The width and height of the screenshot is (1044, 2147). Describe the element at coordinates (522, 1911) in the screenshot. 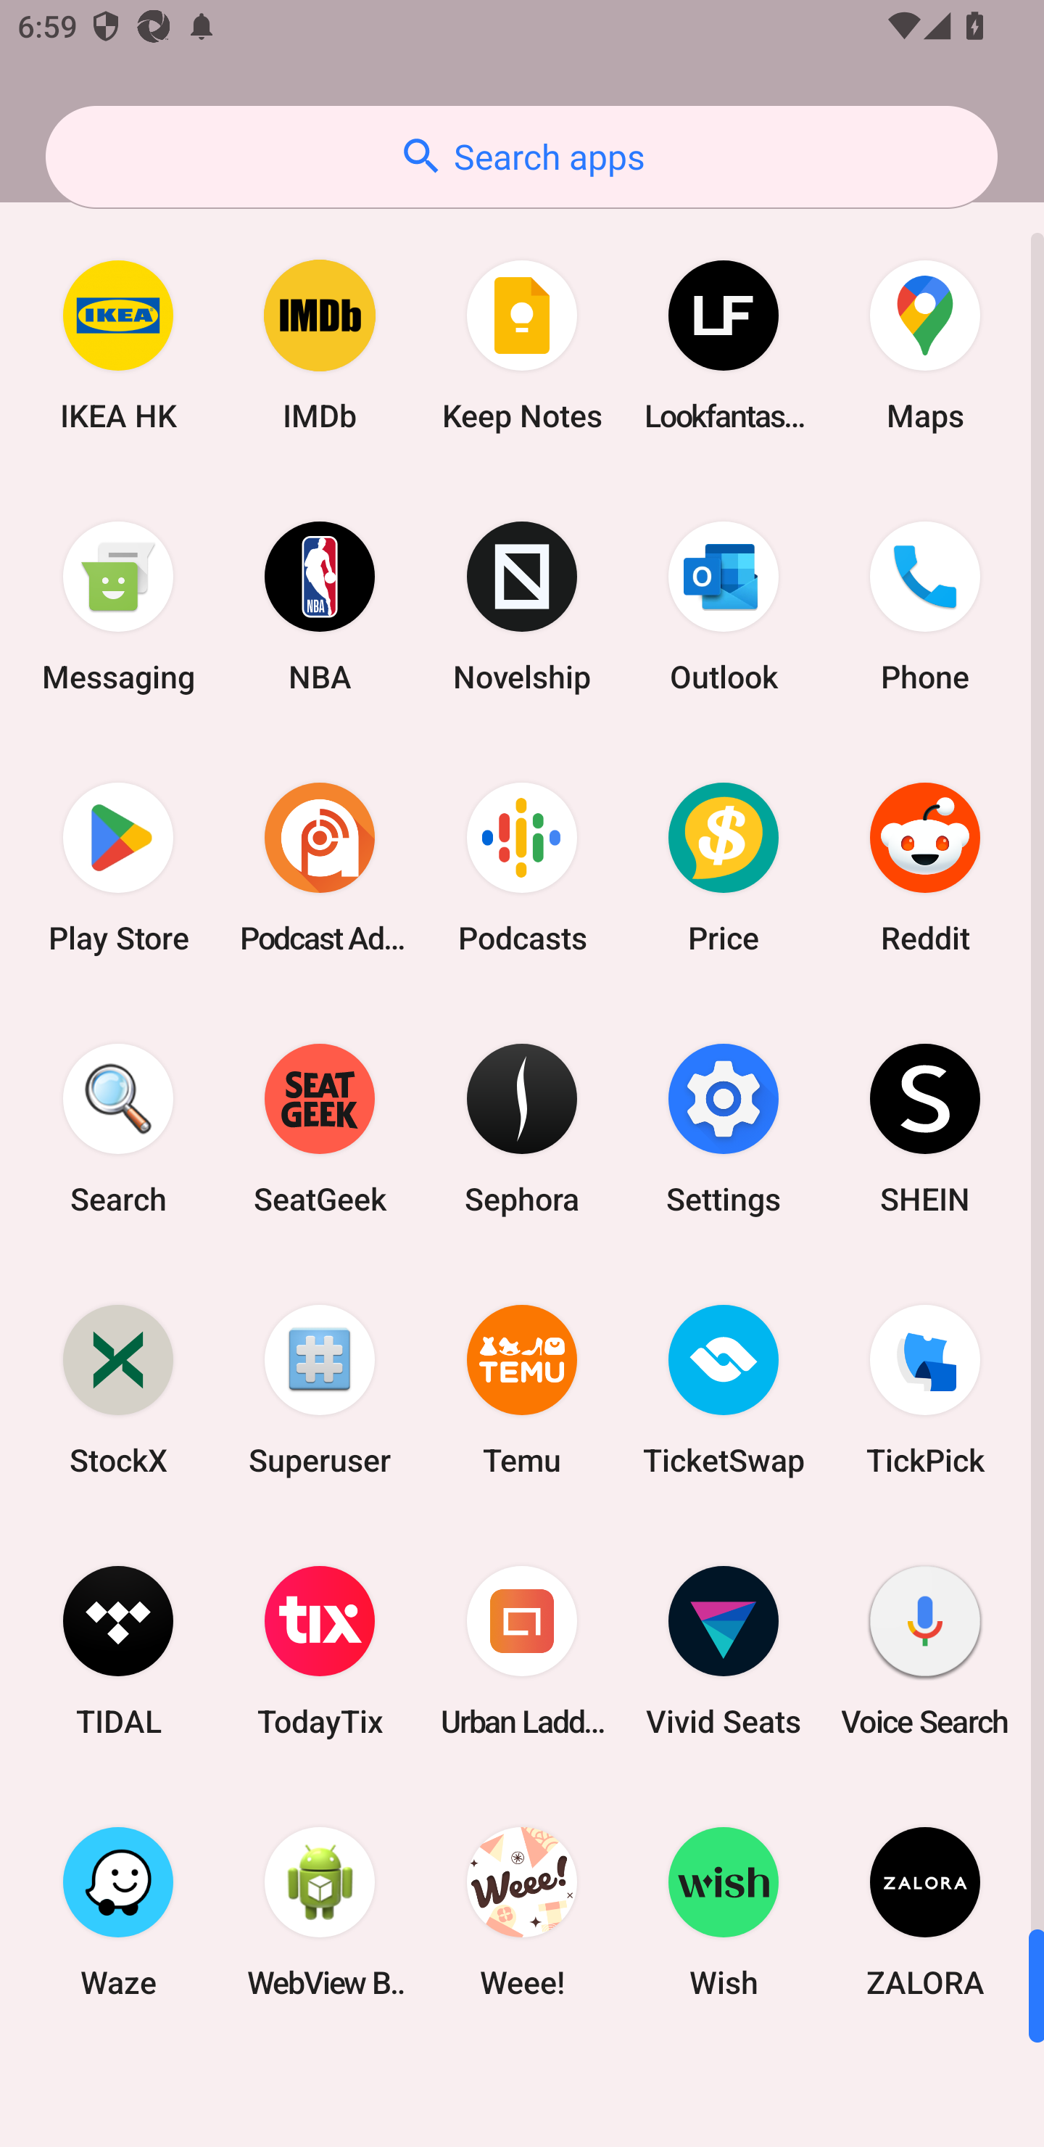

I see `Weee!` at that location.